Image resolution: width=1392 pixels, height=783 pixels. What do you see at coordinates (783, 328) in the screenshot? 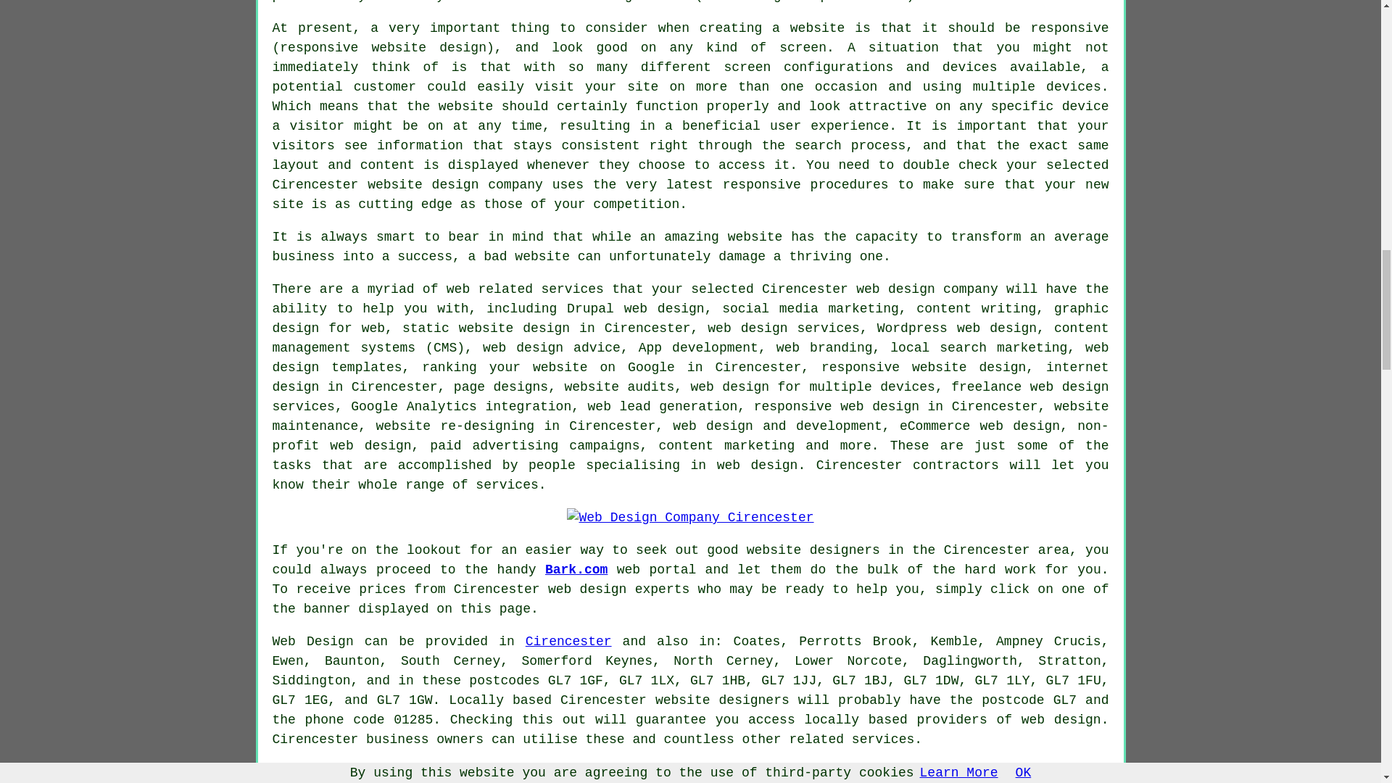
I see `web design services` at bounding box center [783, 328].